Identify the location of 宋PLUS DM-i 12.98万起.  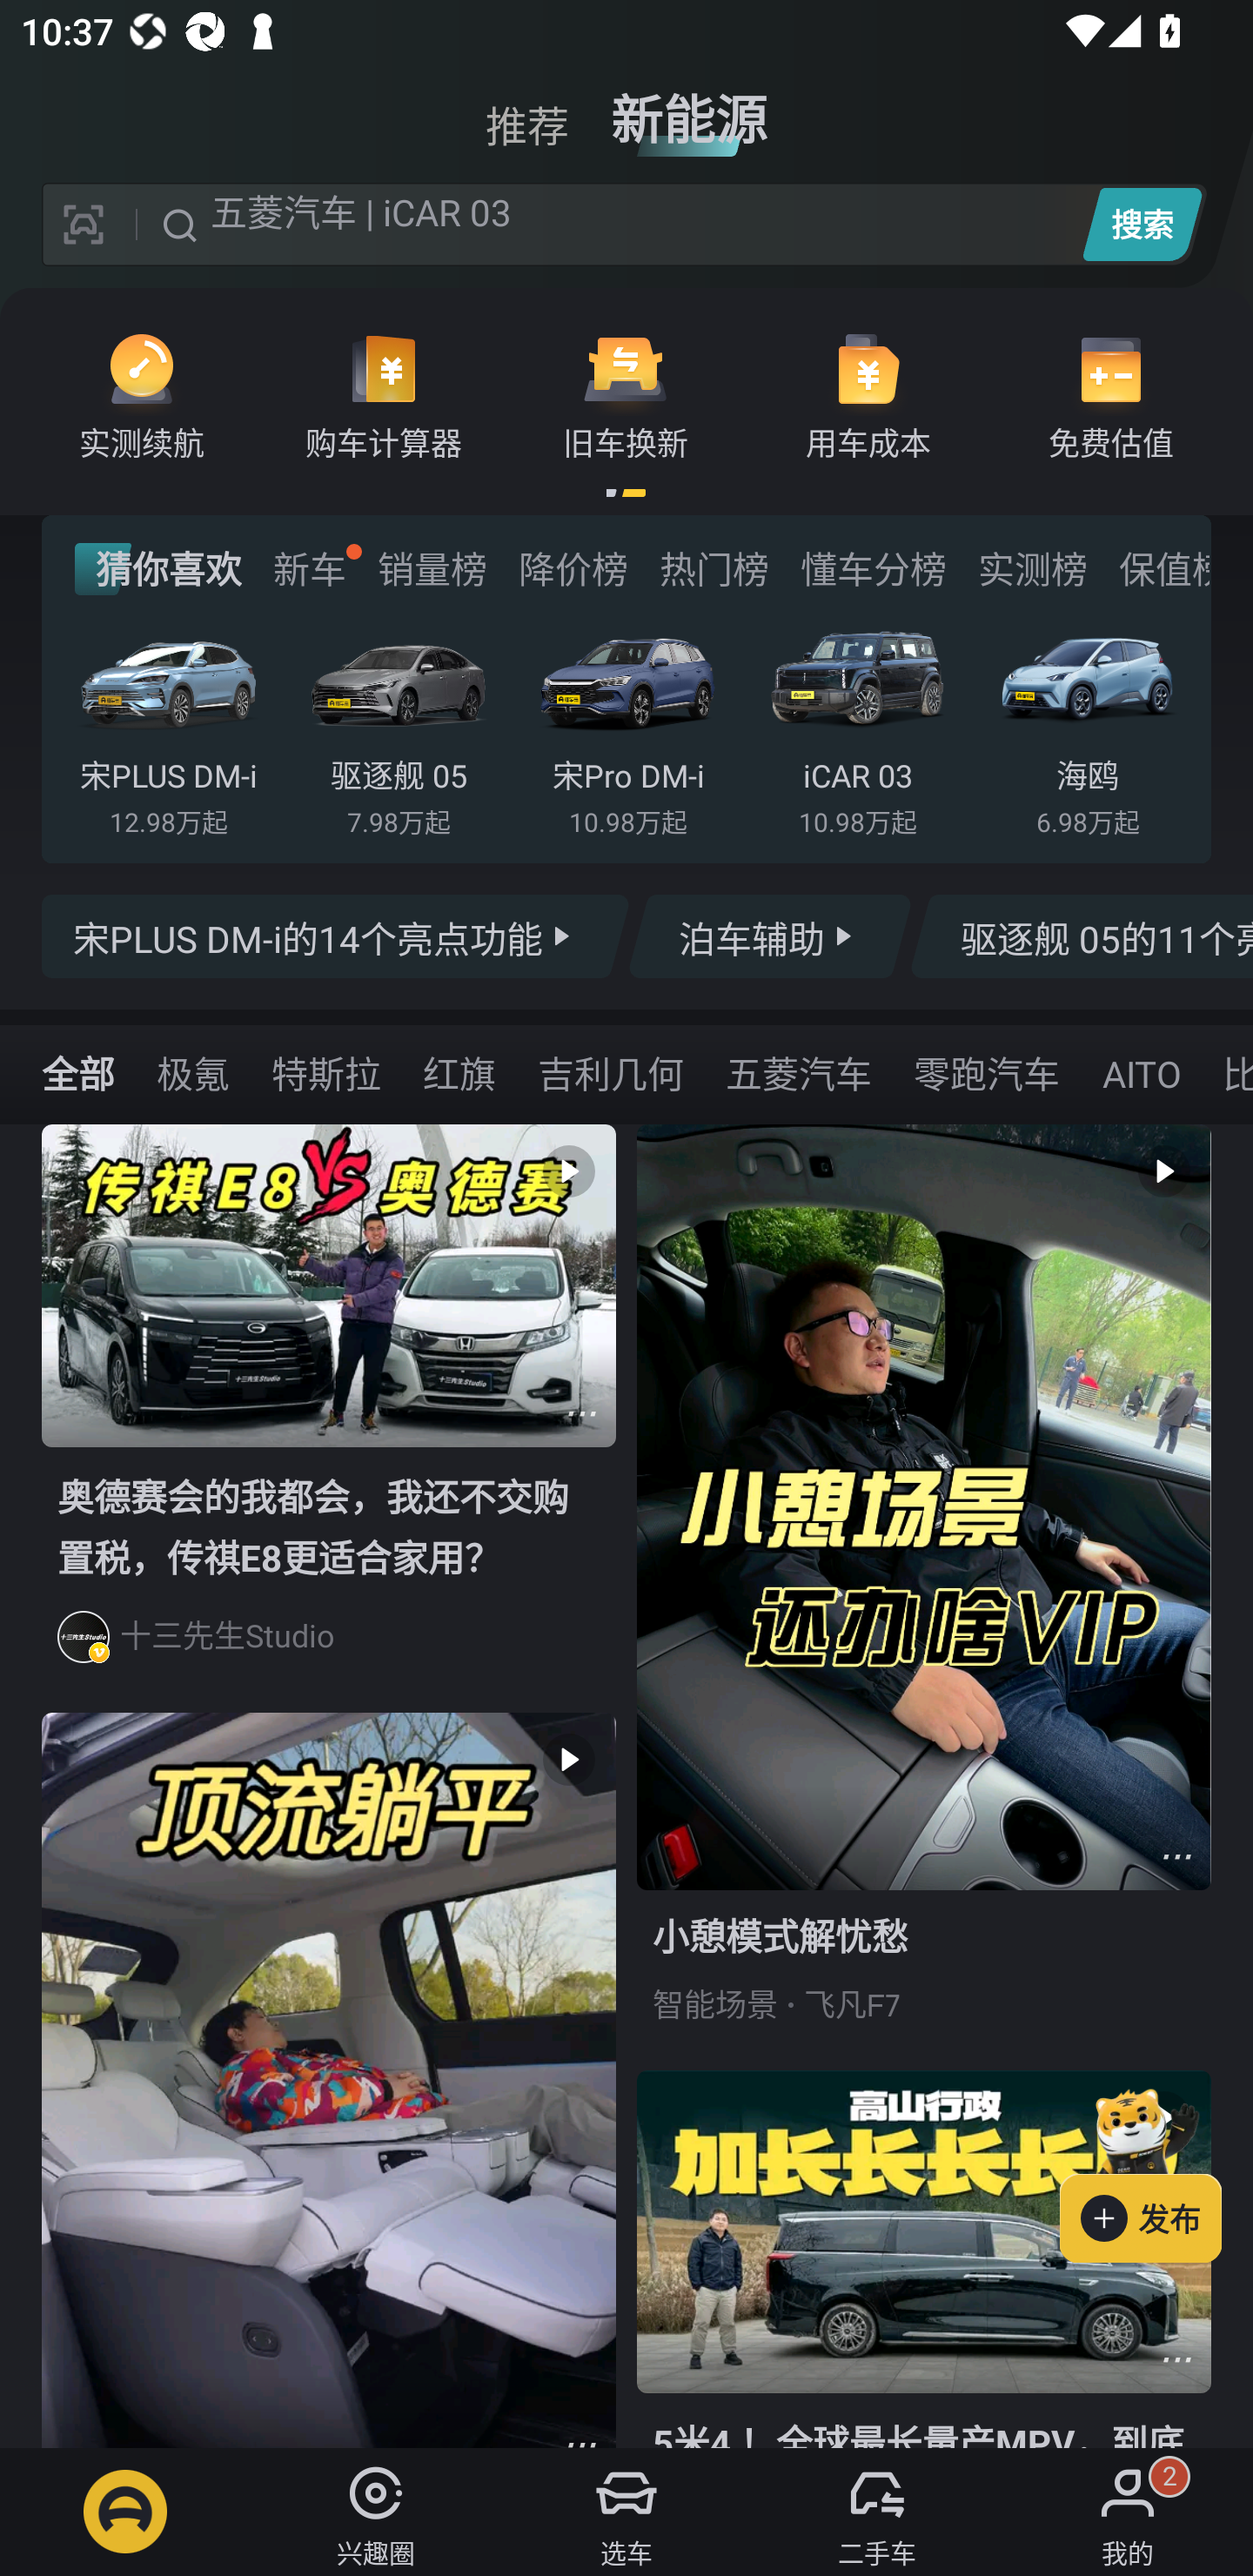
(169, 728).